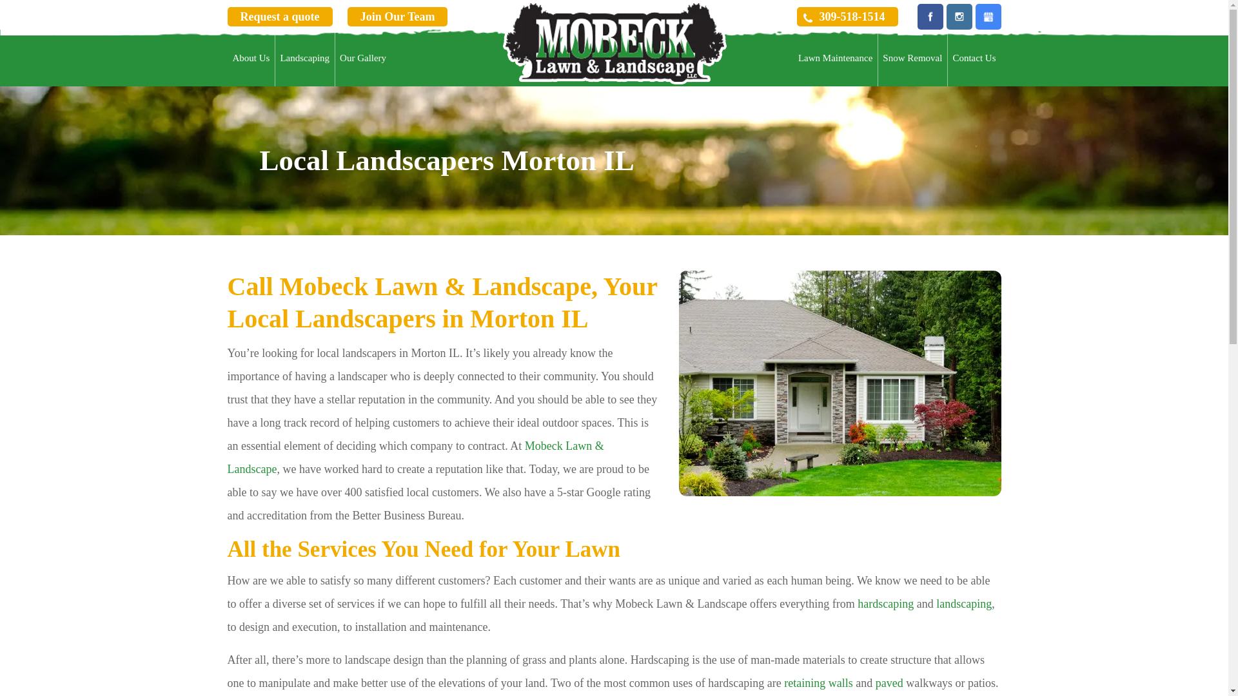 This screenshot has height=696, width=1238. Describe the element at coordinates (988, 17) in the screenshot. I see `social` at that location.